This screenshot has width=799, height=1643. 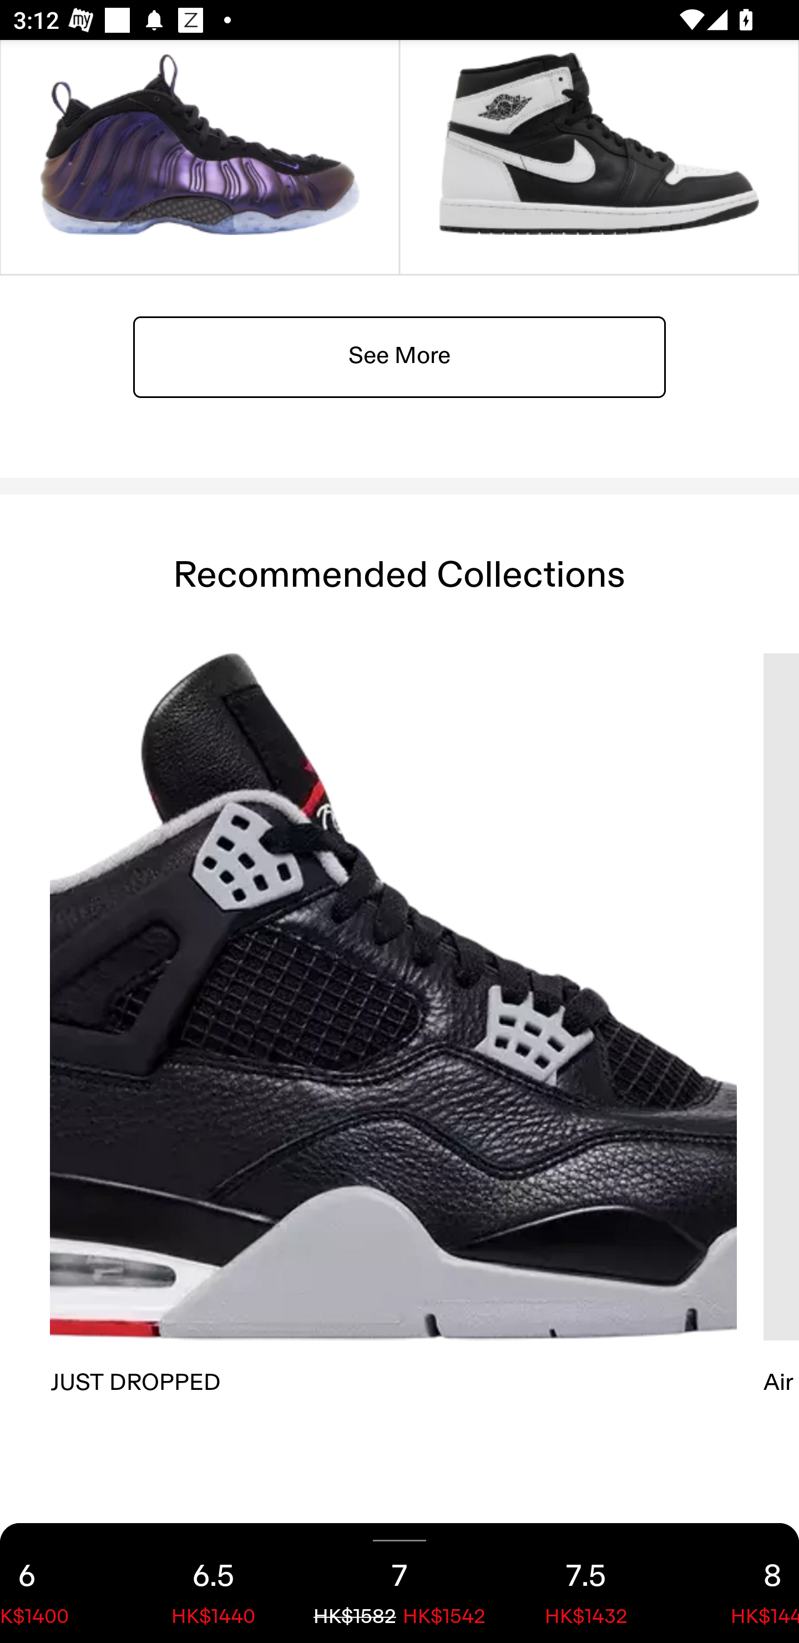 I want to click on 6 HK$1400, so click(x=60, y=1583).